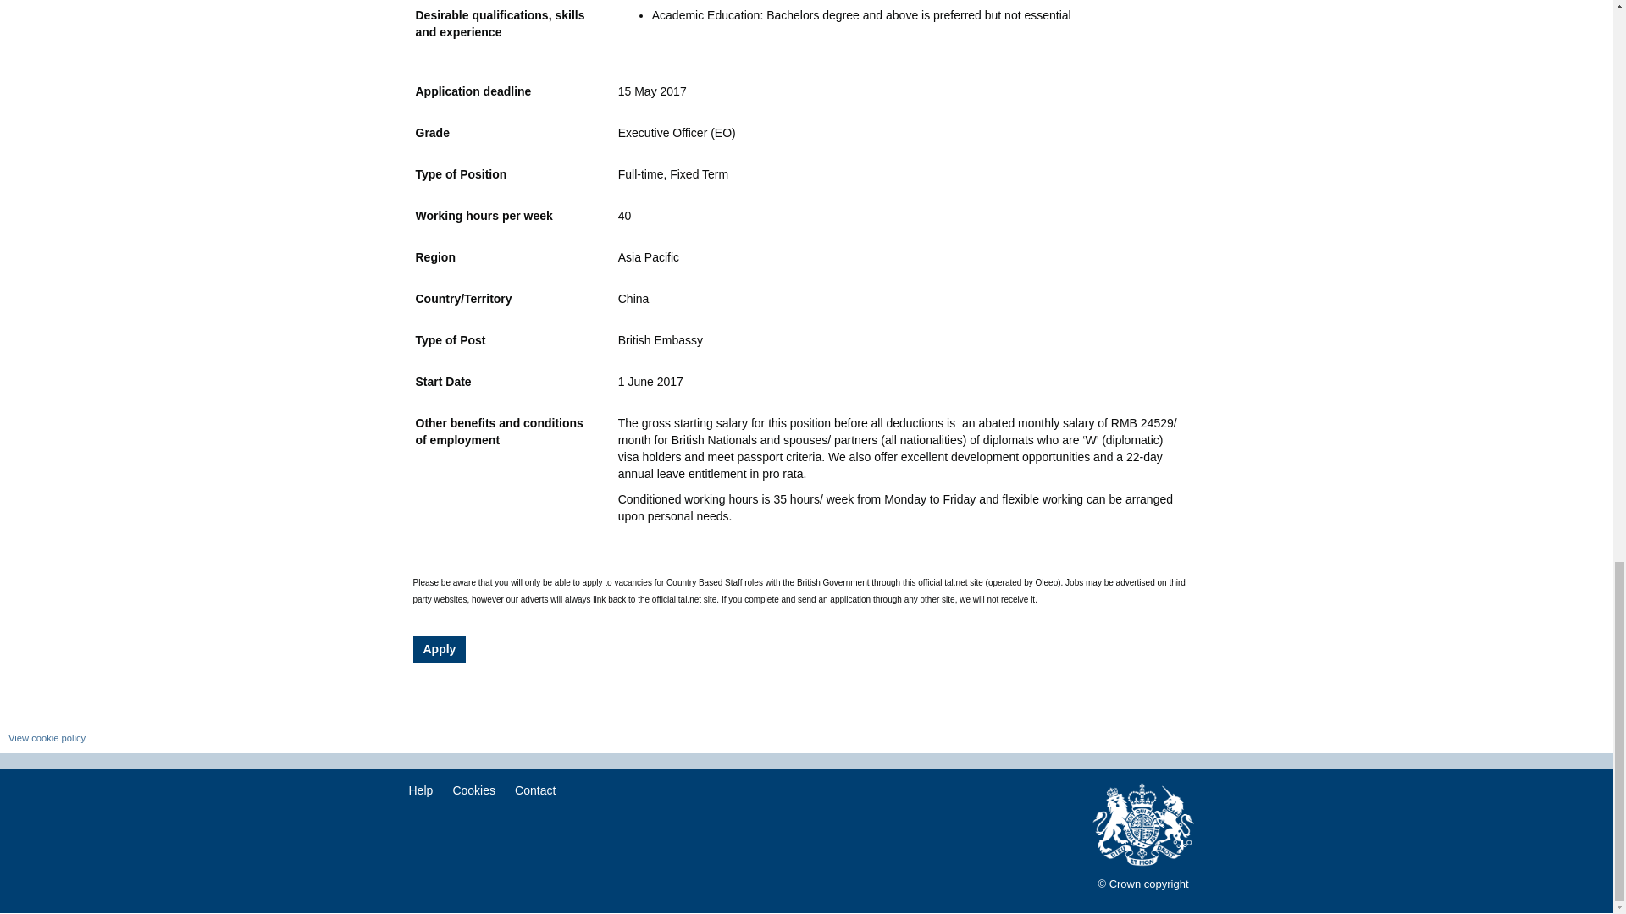  What do you see at coordinates (440, 650) in the screenshot?
I see `Apply` at bounding box center [440, 650].